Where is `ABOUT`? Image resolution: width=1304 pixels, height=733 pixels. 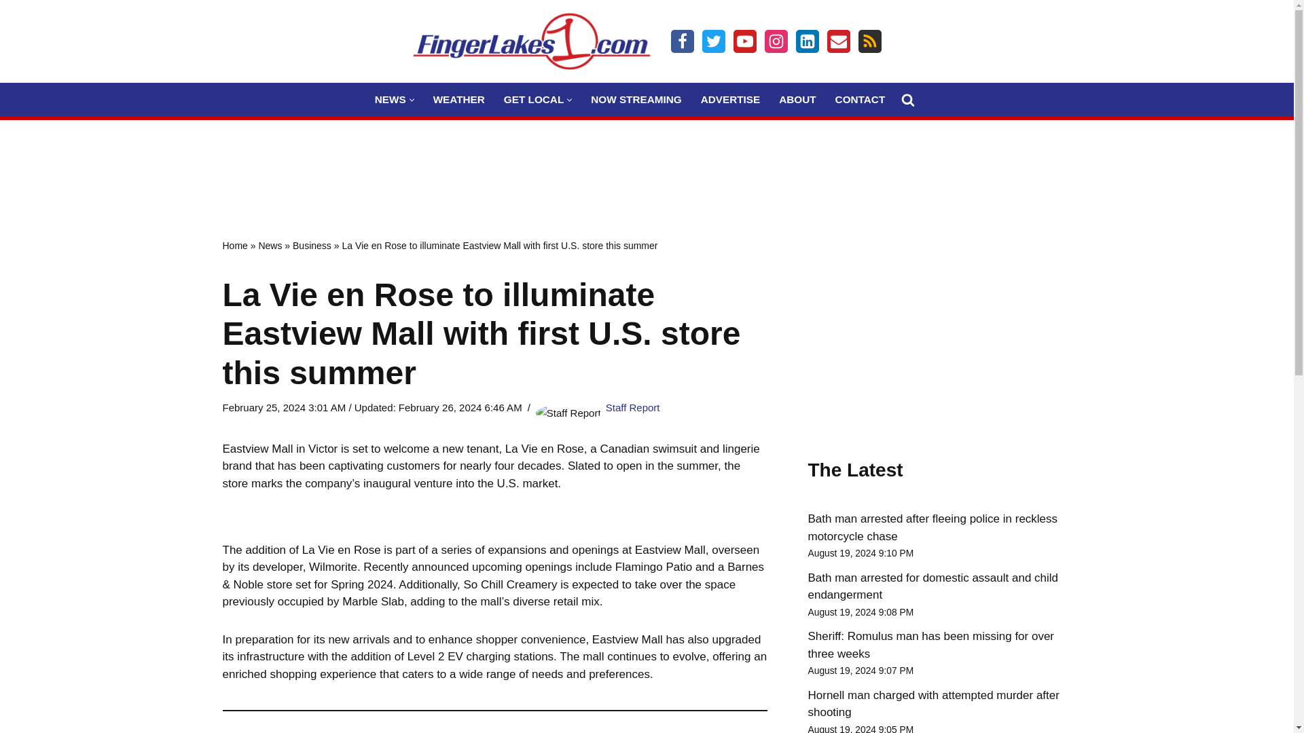 ABOUT is located at coordinates (797, 99).